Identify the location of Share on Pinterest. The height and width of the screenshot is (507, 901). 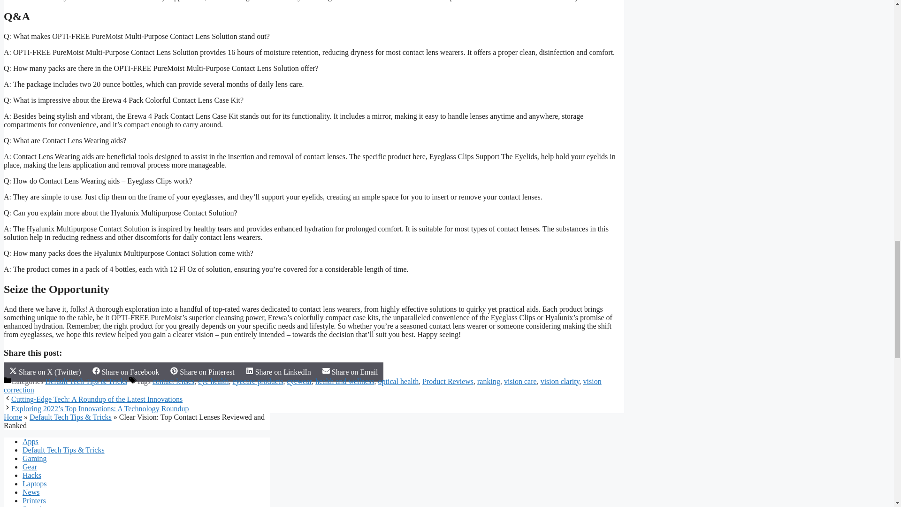
(202, 372).